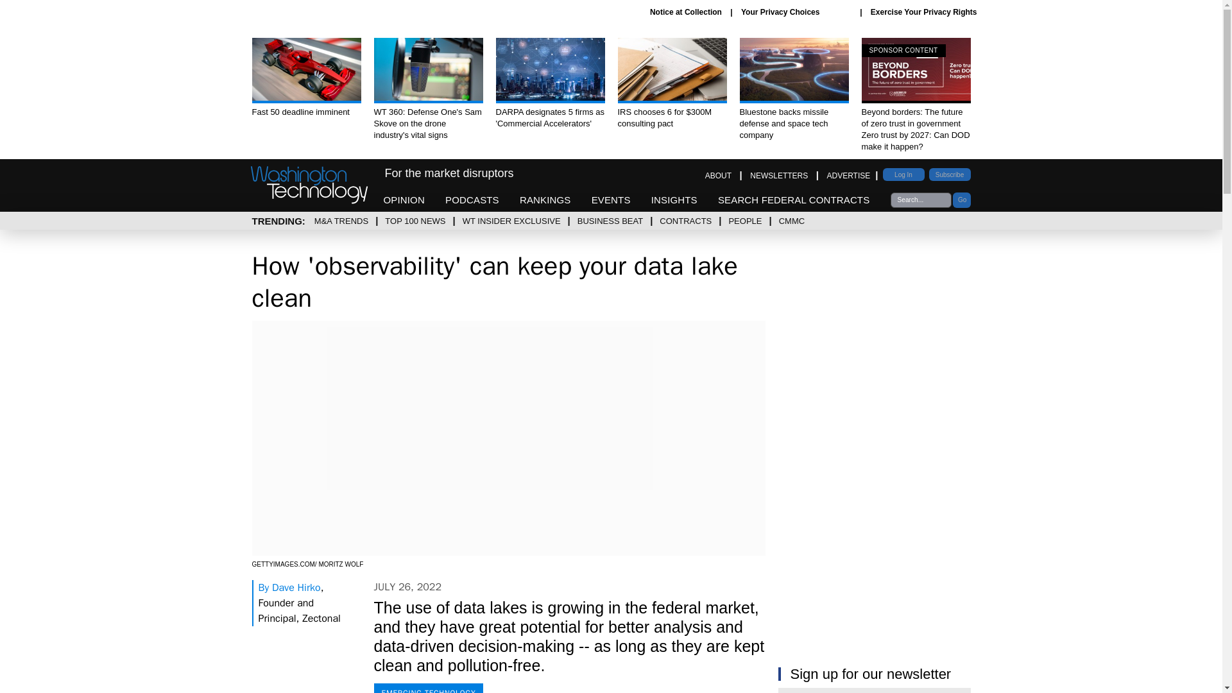 This screenshot has height=693, width=1232. Describe the element at coordinates (404, 200) in the screenshot. I see `OPINION` at that location.